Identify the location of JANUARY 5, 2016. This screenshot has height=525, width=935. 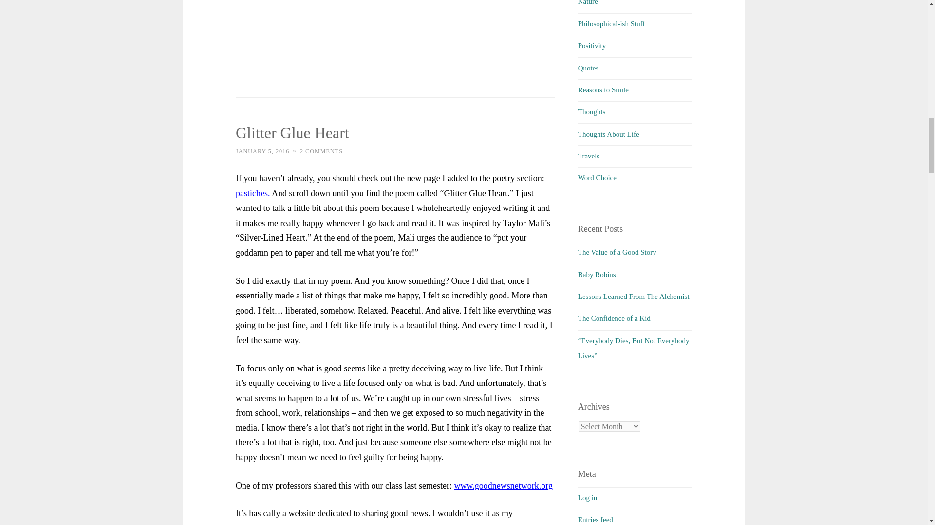
(262, 151).